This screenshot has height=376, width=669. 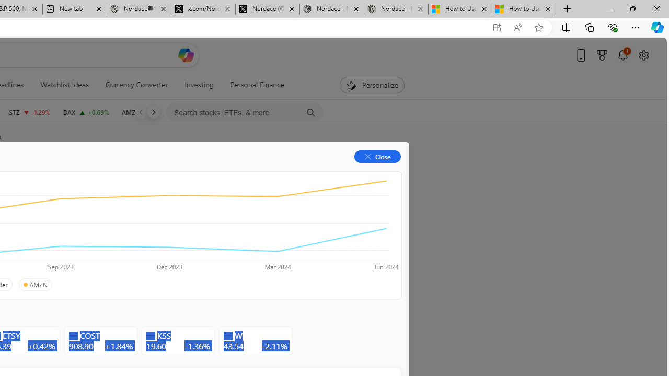 I want to click on Financials, so click(x=109, y=173).